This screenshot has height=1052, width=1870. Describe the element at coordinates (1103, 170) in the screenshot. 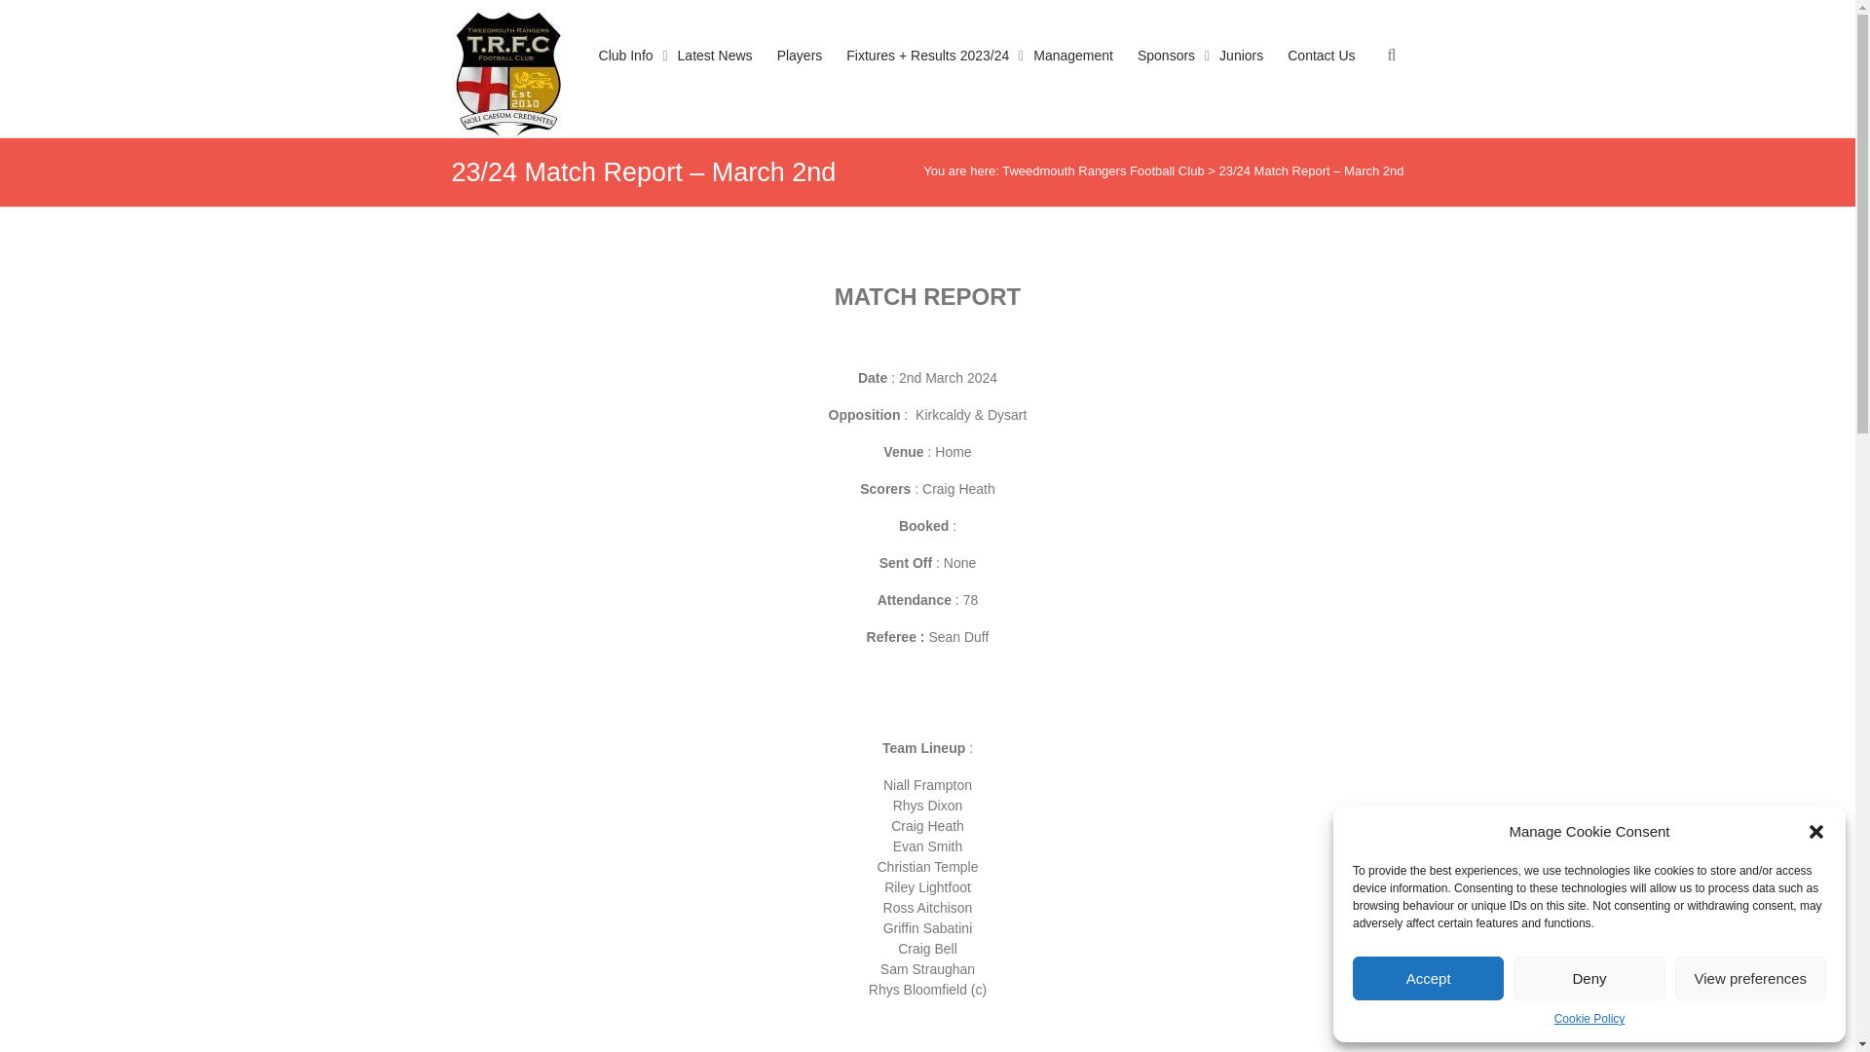

I see `Go to Tweedmouth Rangers Football Club.` at that location.